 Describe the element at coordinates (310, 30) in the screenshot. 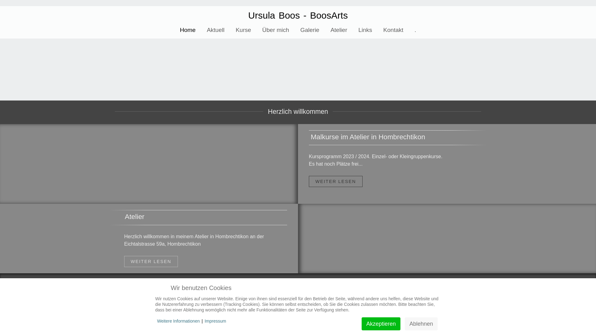

I see `Galerie` at that location.